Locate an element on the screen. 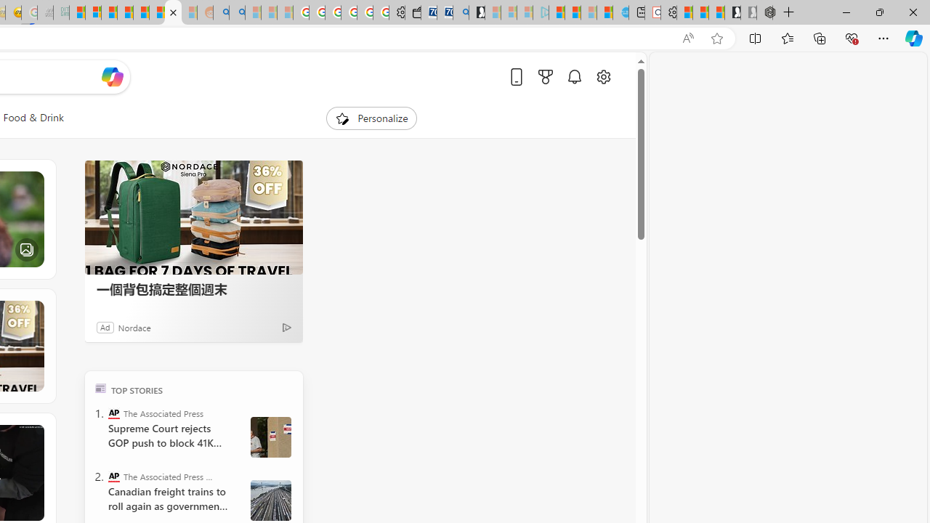  DITOGAMES AG Imprint - Sleeping is located at coordinates (61, 13).